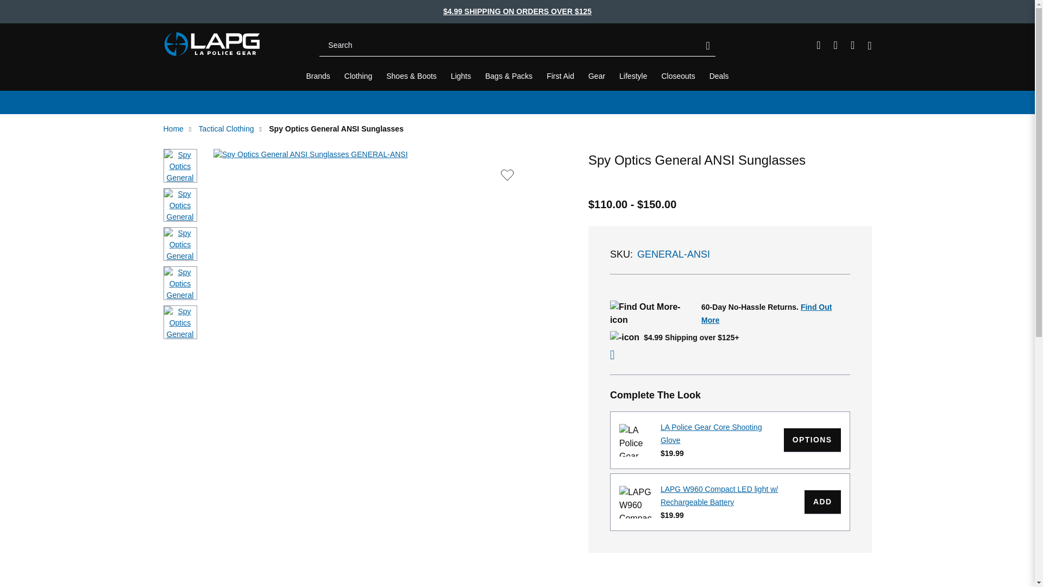 The width and height of the screenshot is (1043, 587). What do you see at coordinates (818, 45) in the screenshot?
I see `Contact Us` at bounding box center [818, 45].